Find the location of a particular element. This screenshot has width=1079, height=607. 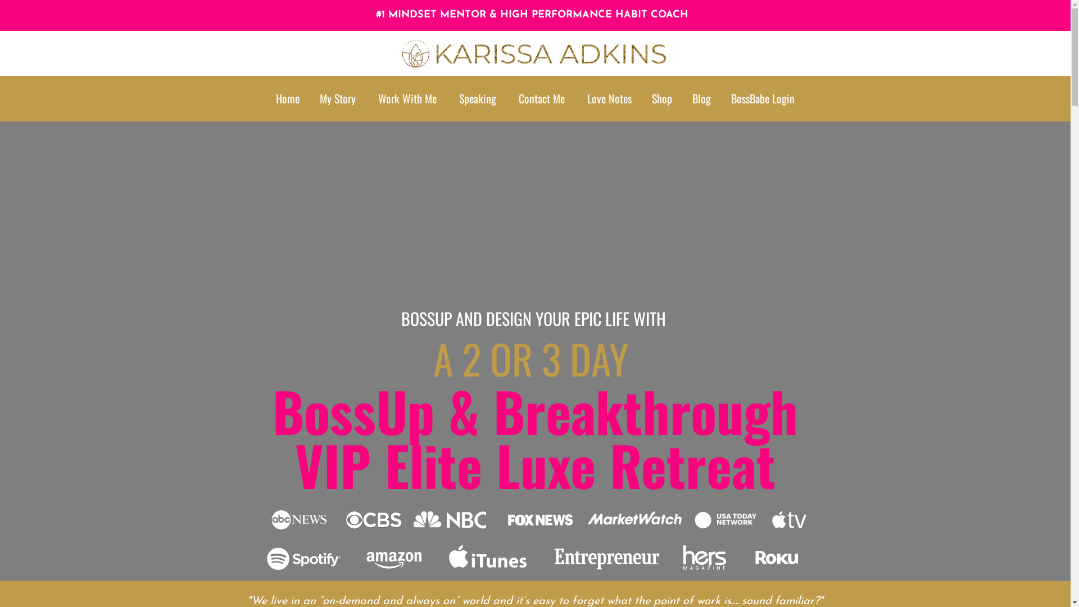

Contact Me is located at coordinates (542, 99).